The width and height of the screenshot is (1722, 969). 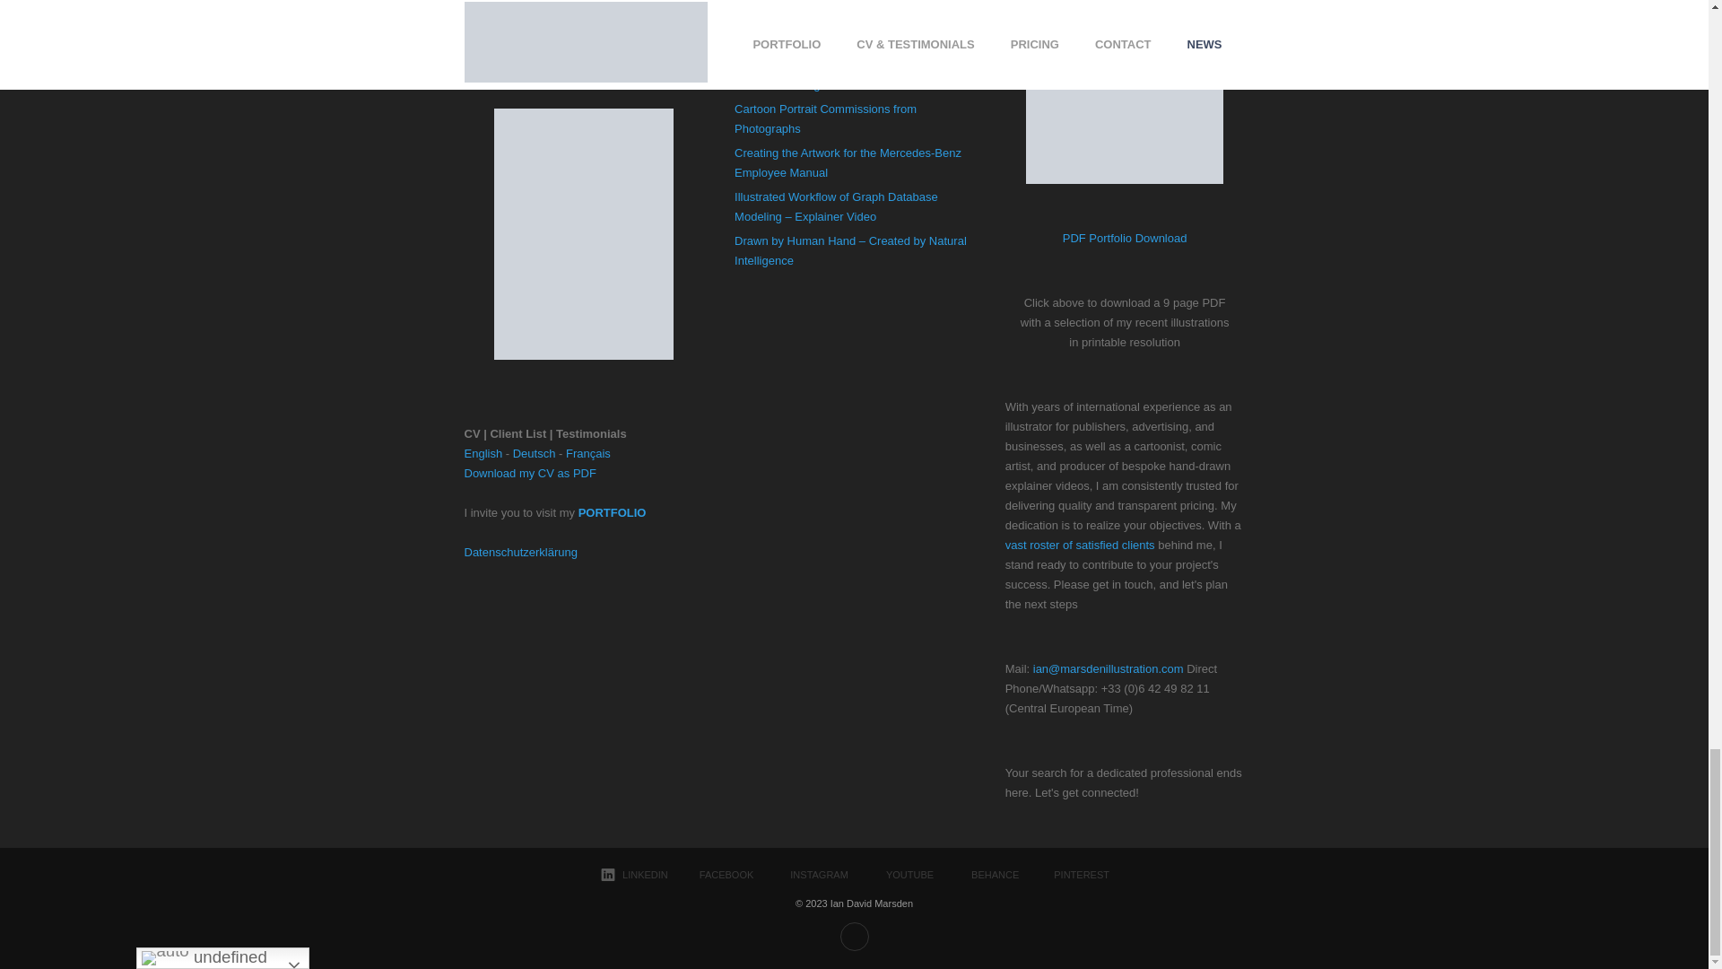 What do you see at coordinates (717, 874) in the screenshot?
I see `Facebook` at bounding box center [717, 874].